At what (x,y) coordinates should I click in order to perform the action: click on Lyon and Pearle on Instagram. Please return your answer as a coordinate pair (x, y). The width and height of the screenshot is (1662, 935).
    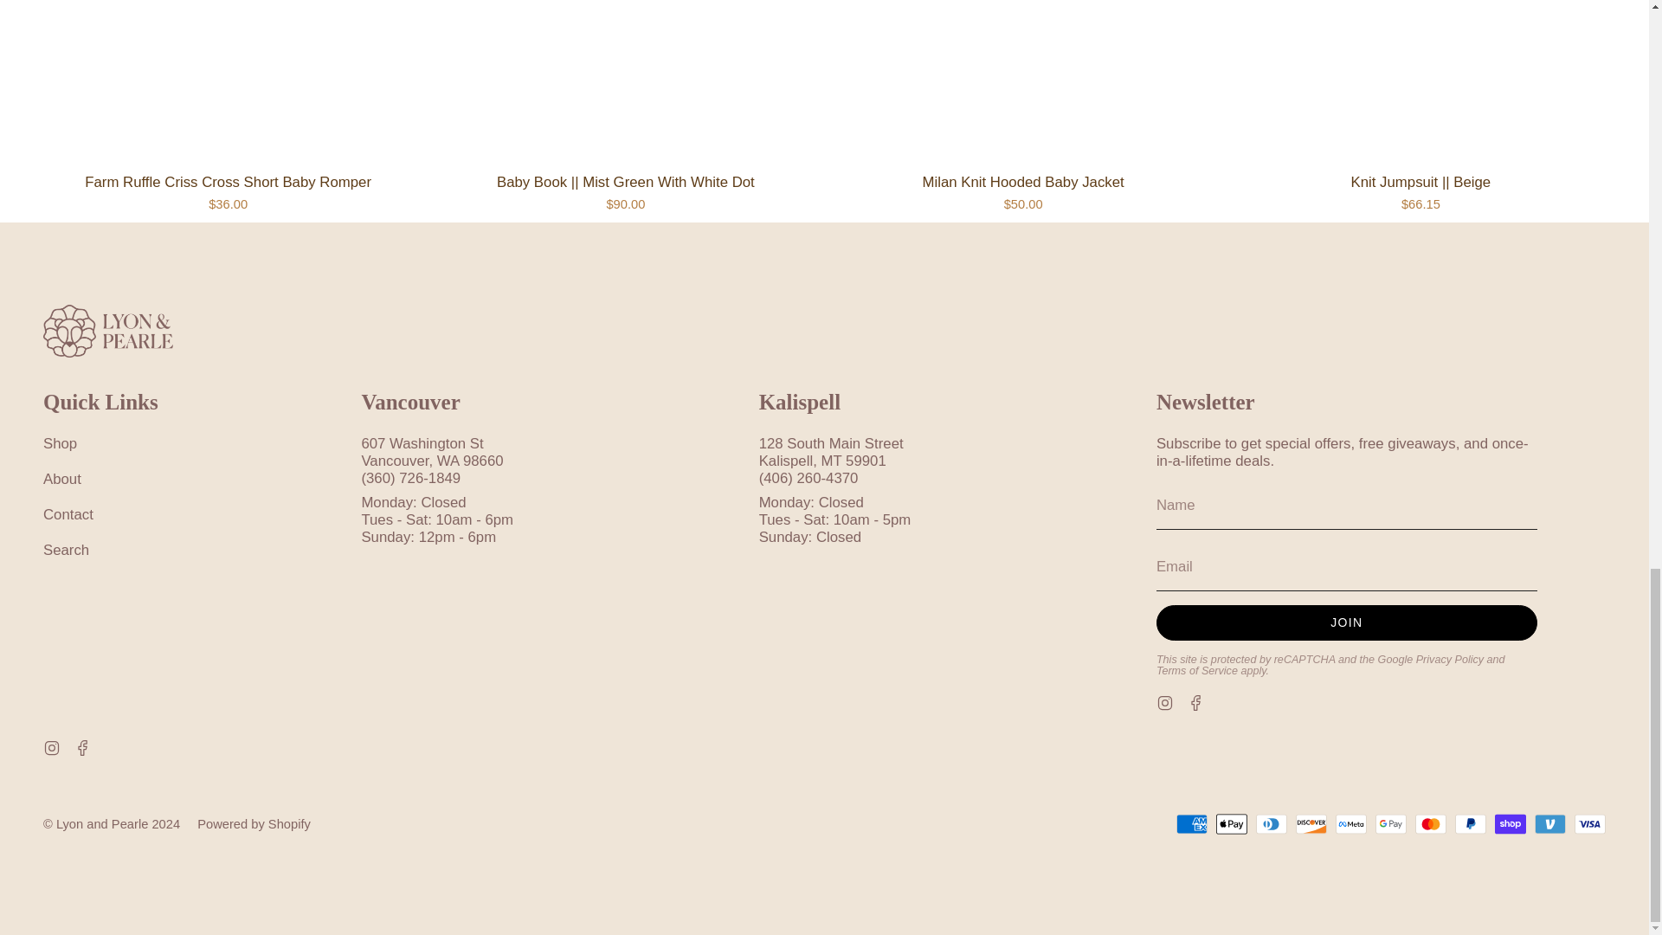
    Looking at the image, I should click on (1165, 701).